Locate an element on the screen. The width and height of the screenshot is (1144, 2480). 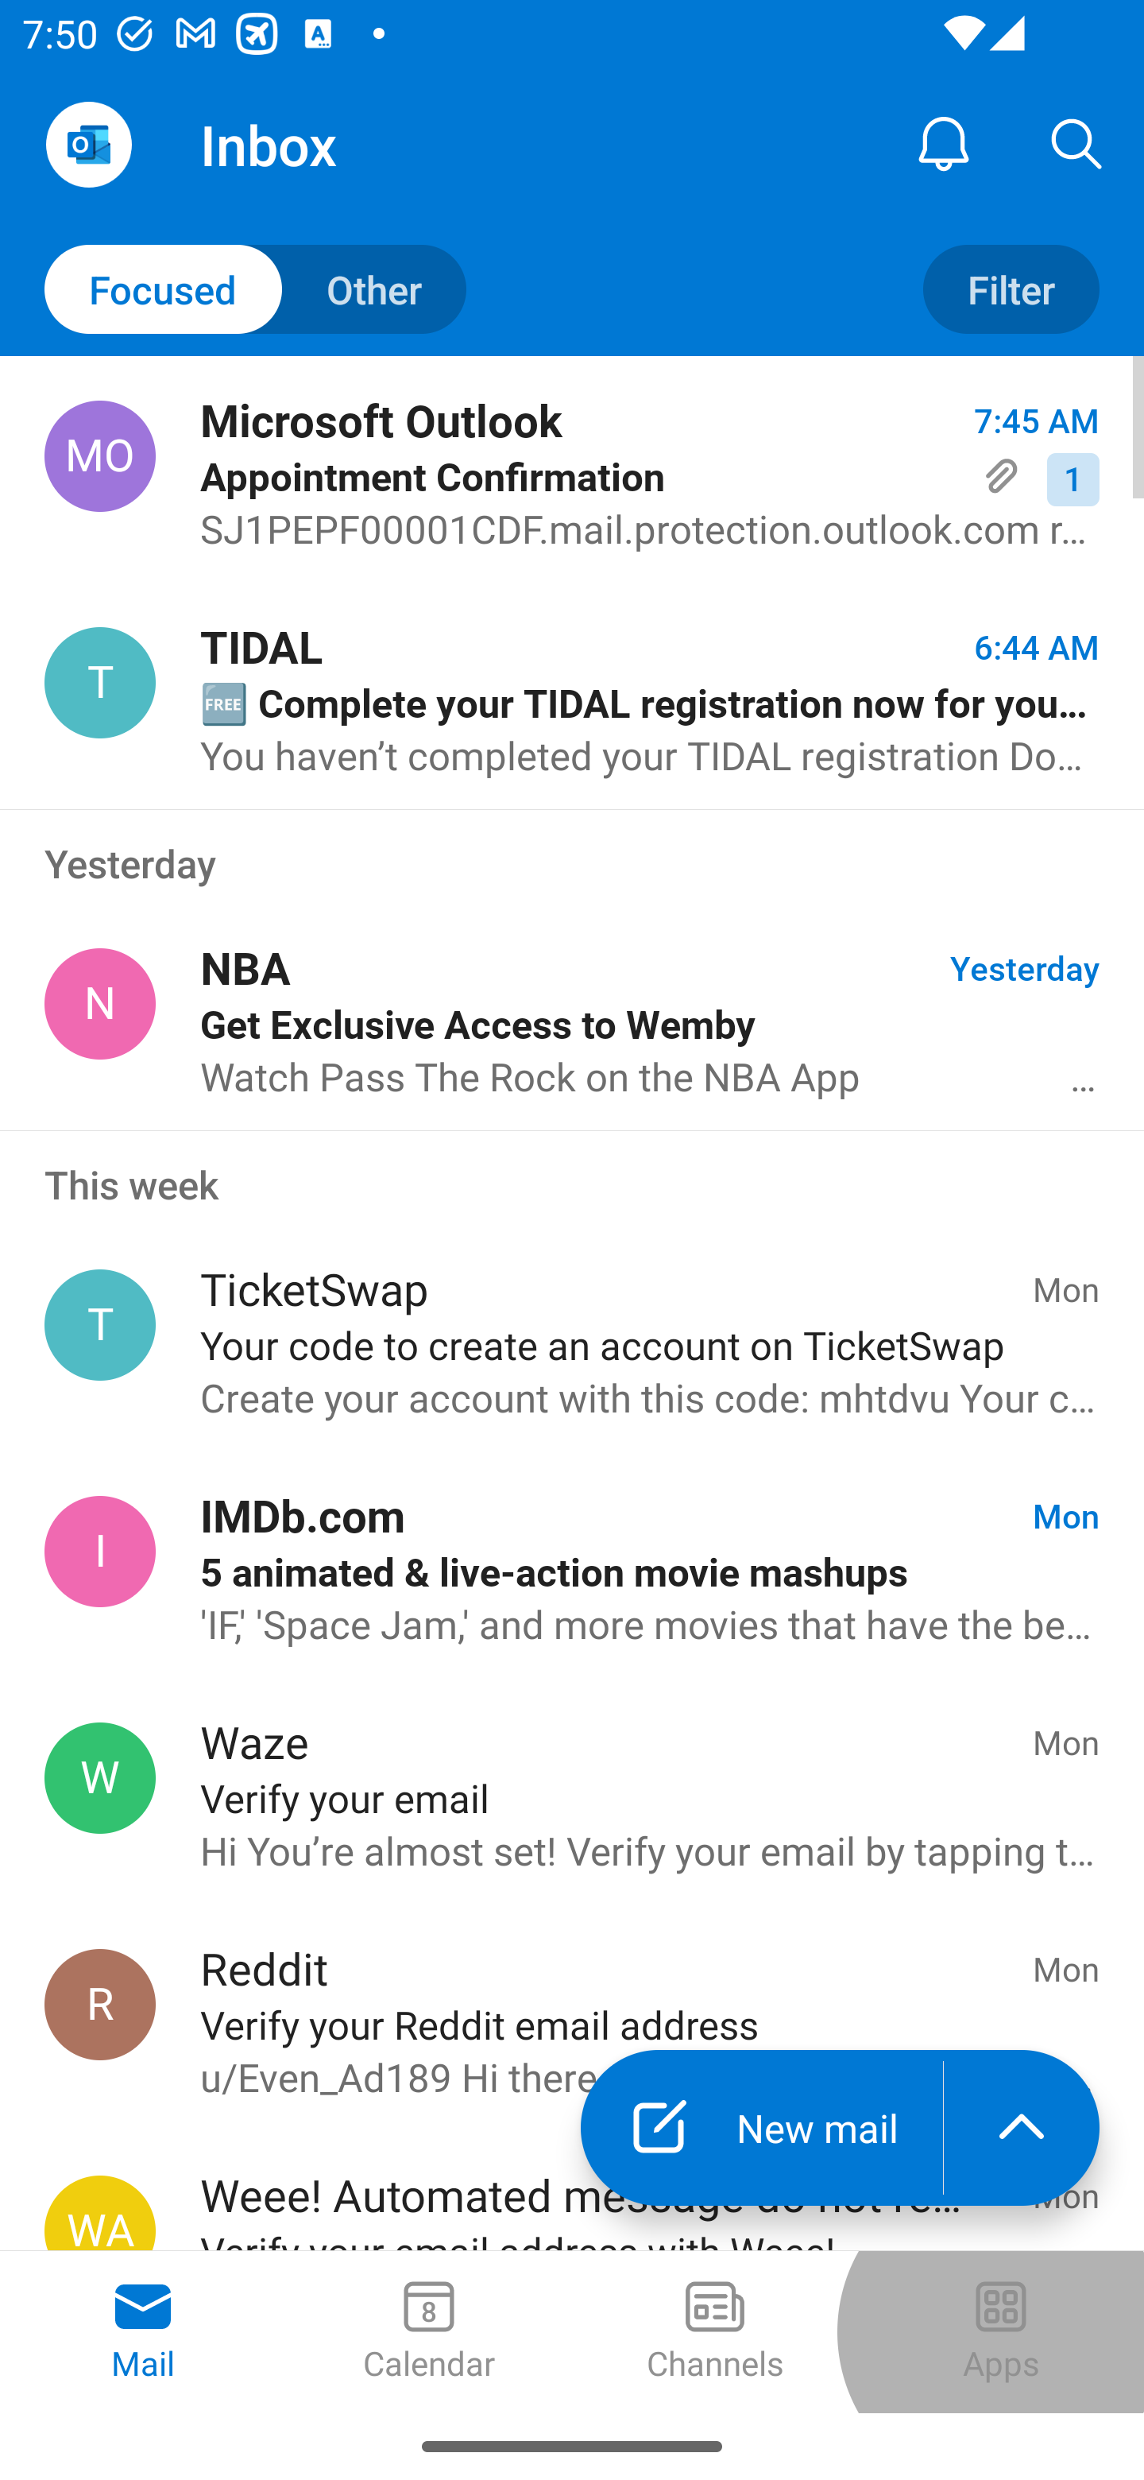
Notification Center is located at coordinates (944, 143).